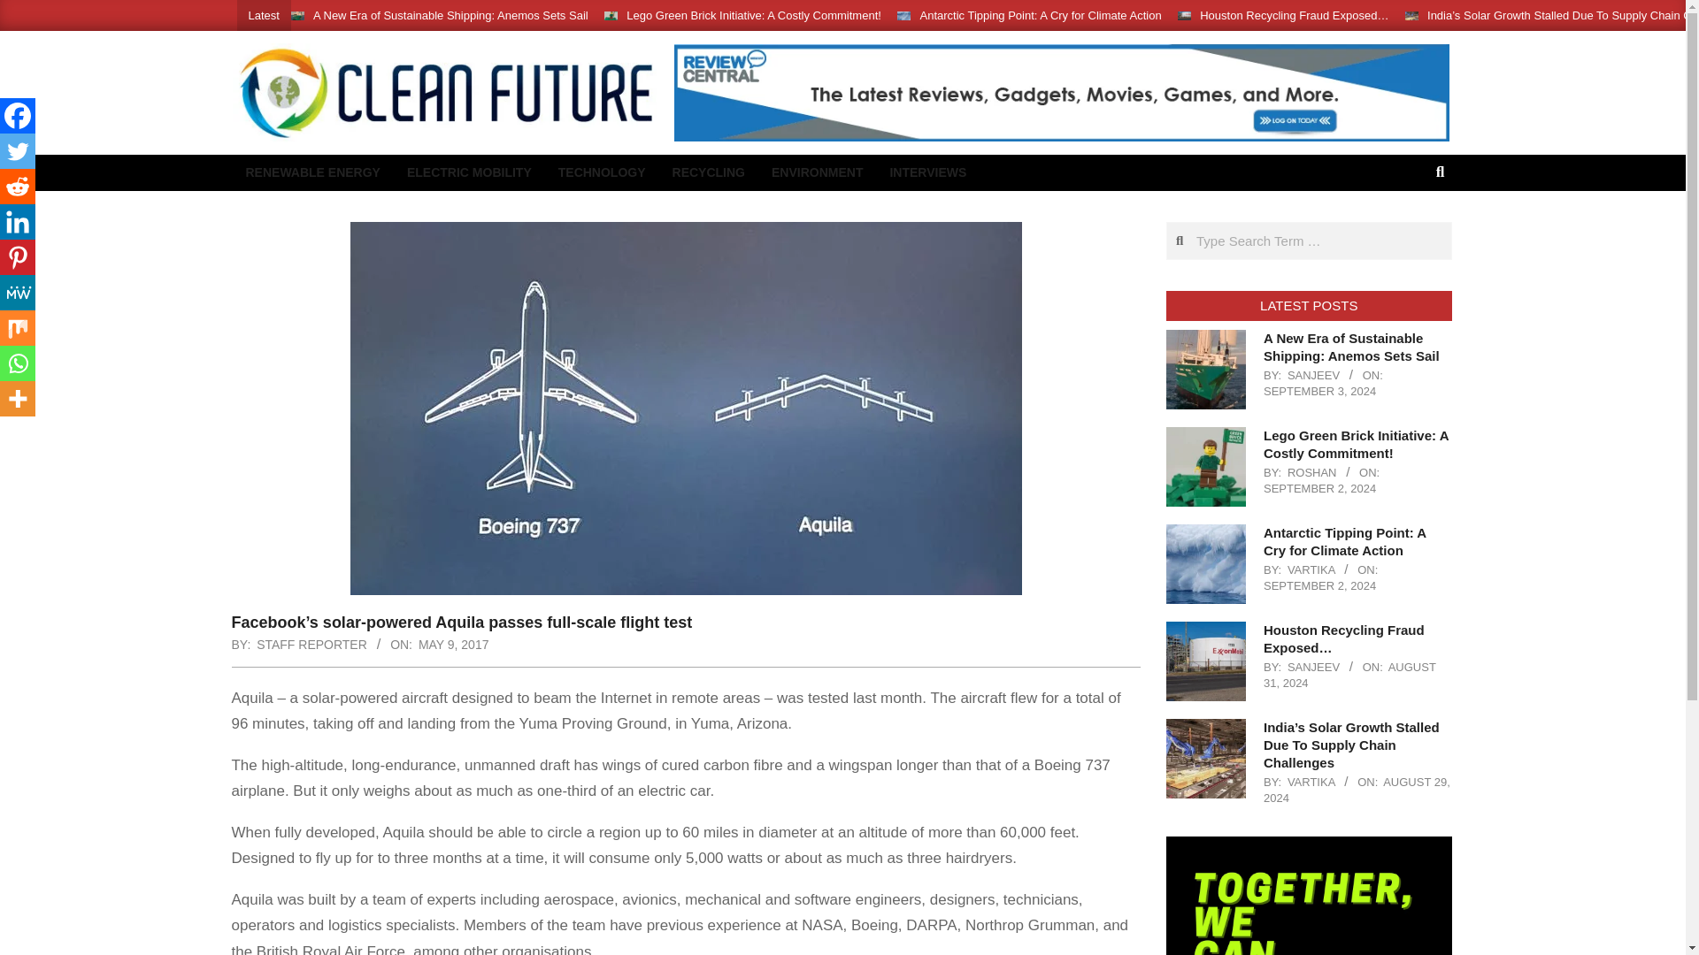  Describe the element at coordinates (311, 644) in the screenshot. I see `STAFF REPORTER` at that location.